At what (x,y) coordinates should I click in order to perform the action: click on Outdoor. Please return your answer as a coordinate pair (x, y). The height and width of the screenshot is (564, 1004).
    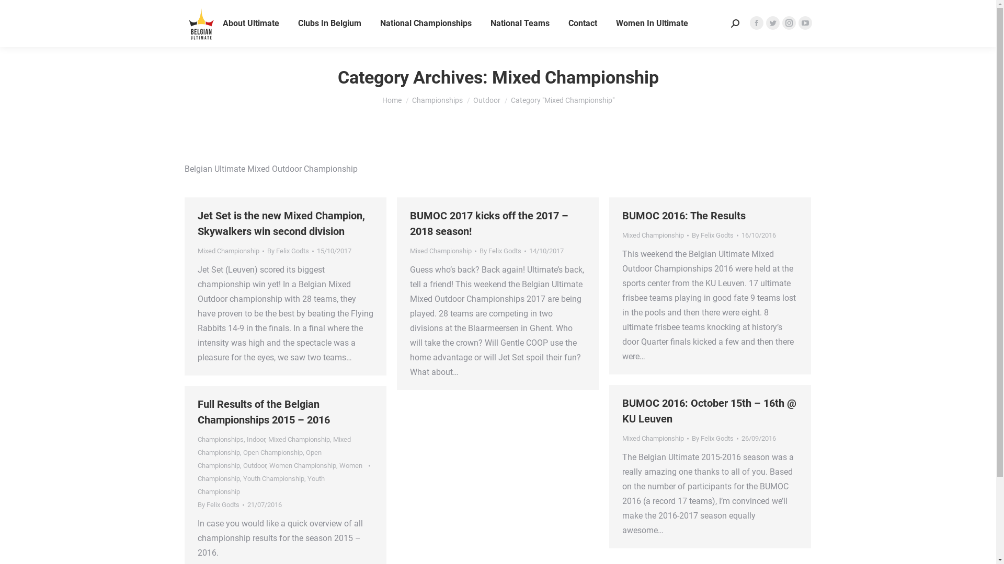
    Looking at the image, I should click on (486, 100).